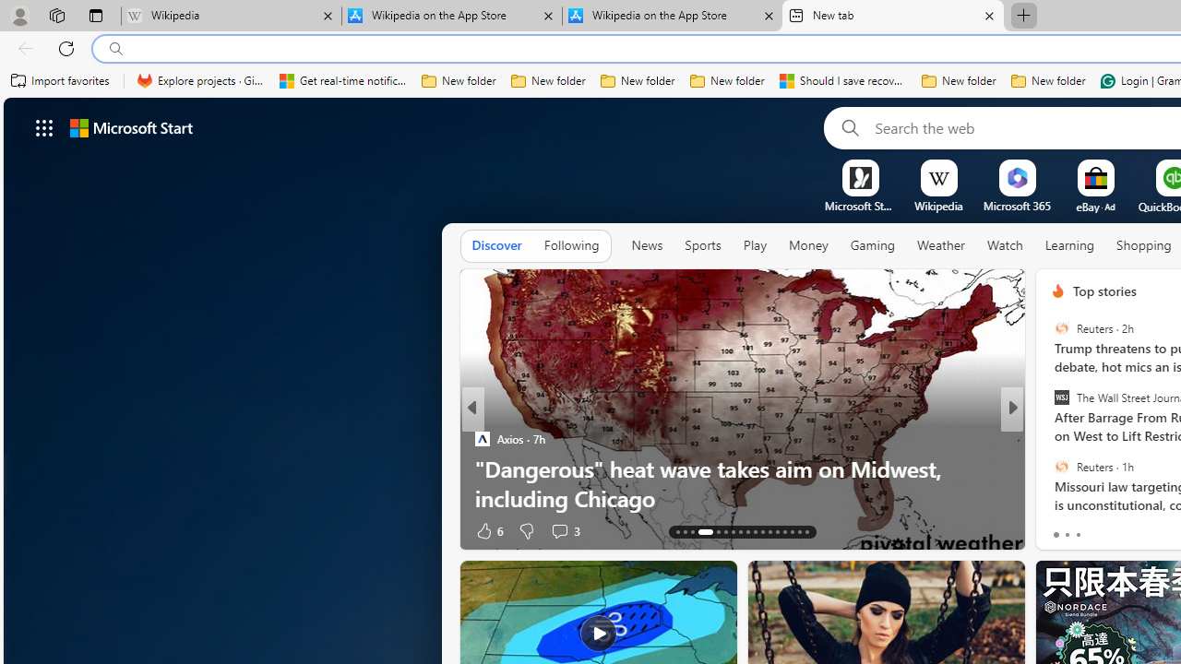 The image size is (1181, 664). Describe the element at coordinates (1092, 439) in the screenshot. I see `insightsoftware.com` at that location.